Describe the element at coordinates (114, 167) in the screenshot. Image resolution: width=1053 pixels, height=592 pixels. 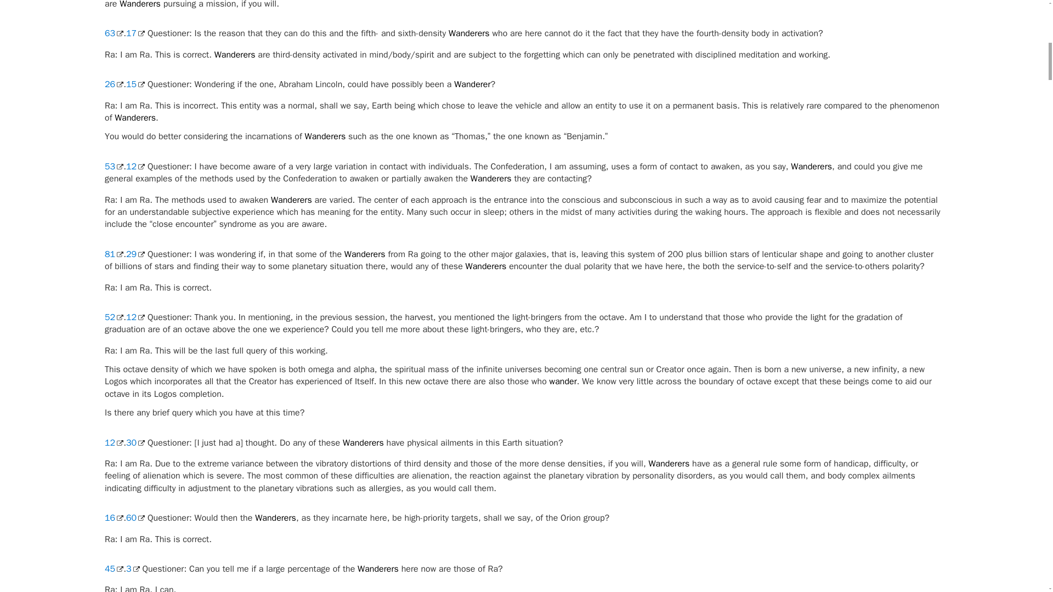
I see `53` at that location.